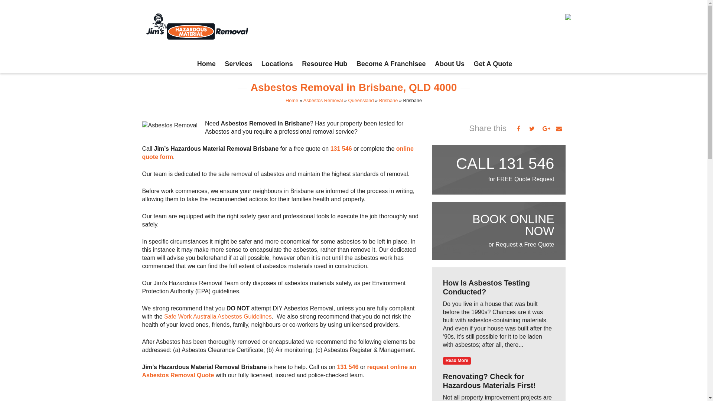  I want to click on Safe Work Australia Asbestos Guidelines, so click(218, 316).